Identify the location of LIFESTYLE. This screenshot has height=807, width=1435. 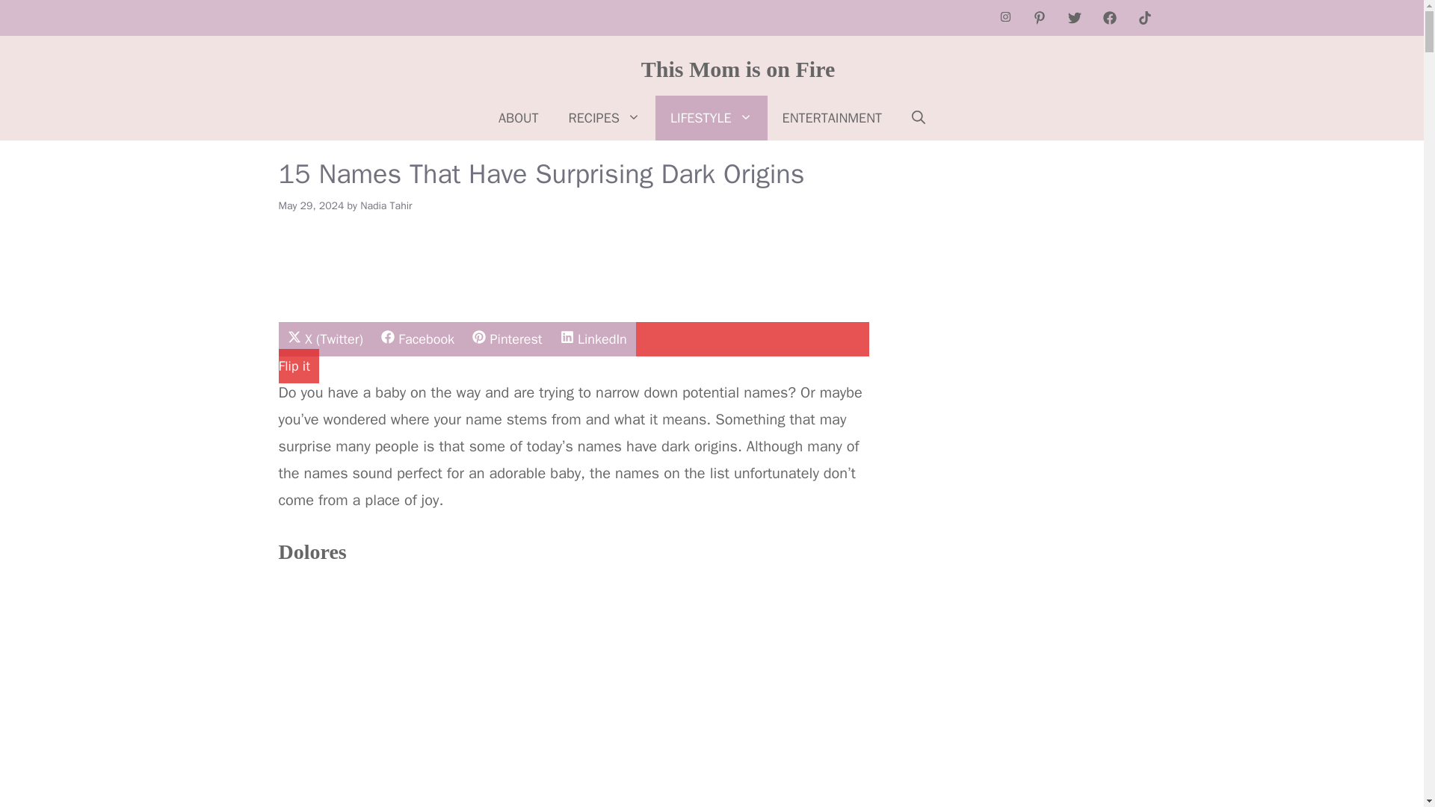
(712, 118).